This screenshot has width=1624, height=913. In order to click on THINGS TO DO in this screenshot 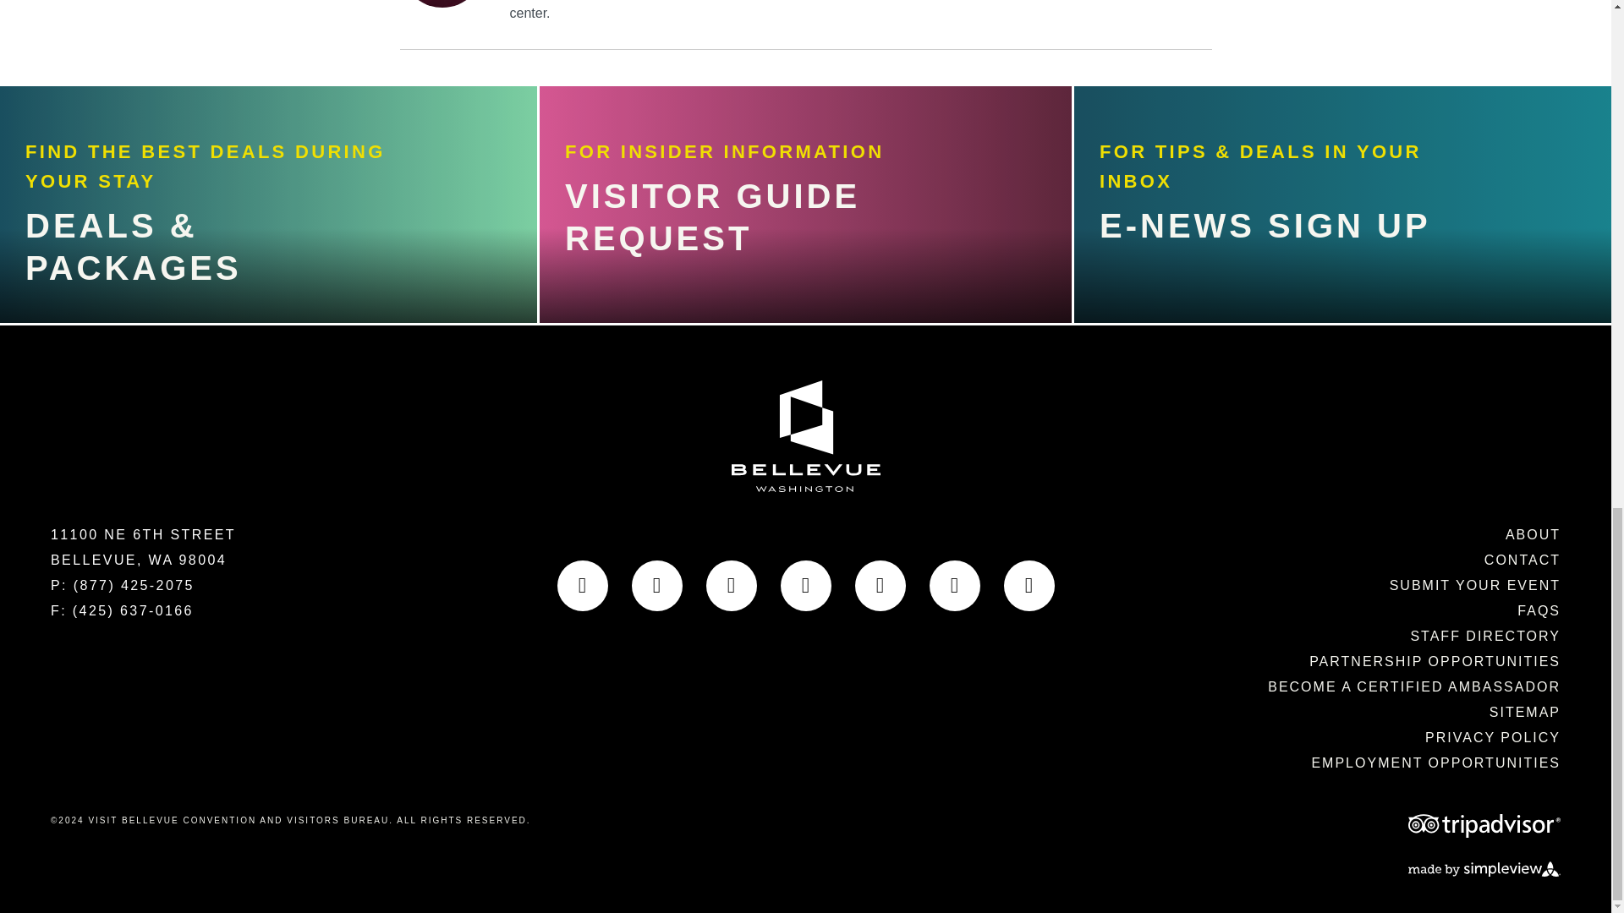, I will do `click(235, 28)`.